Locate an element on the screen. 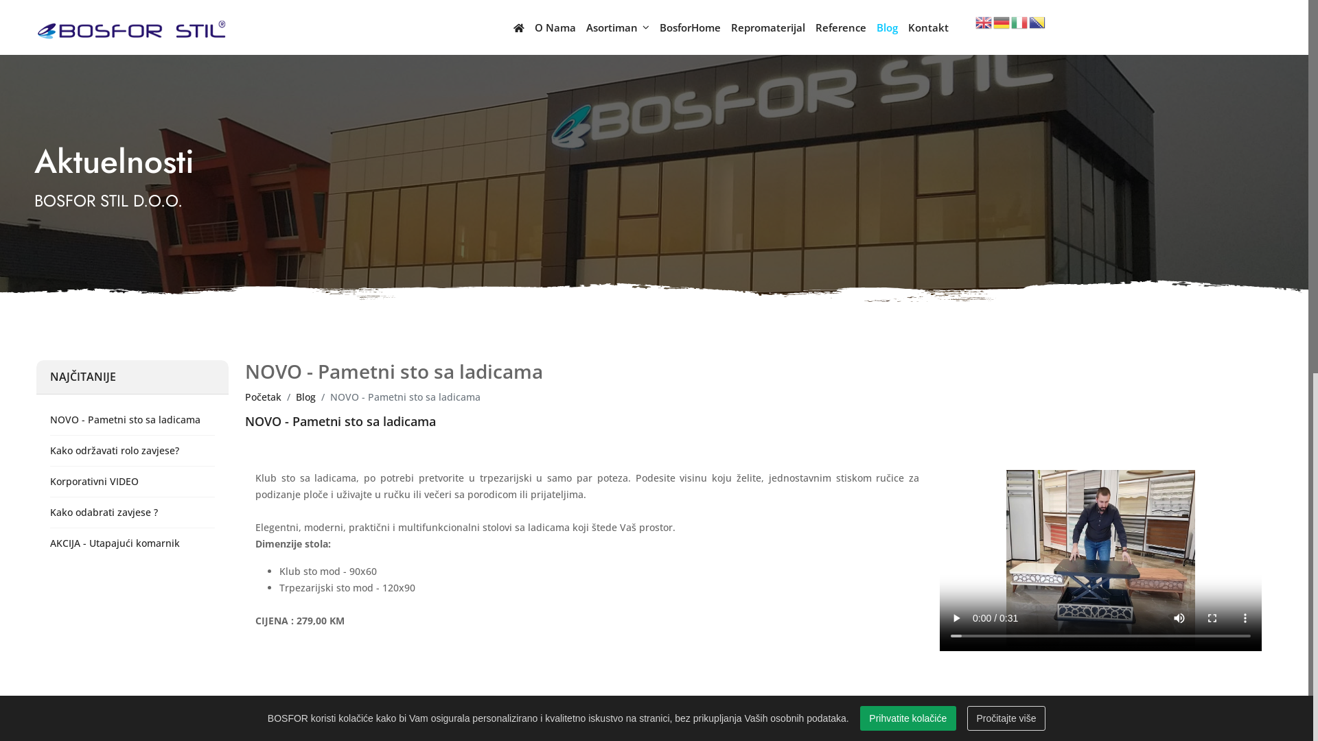  Deutsch is located at coordinates (1002, 22).